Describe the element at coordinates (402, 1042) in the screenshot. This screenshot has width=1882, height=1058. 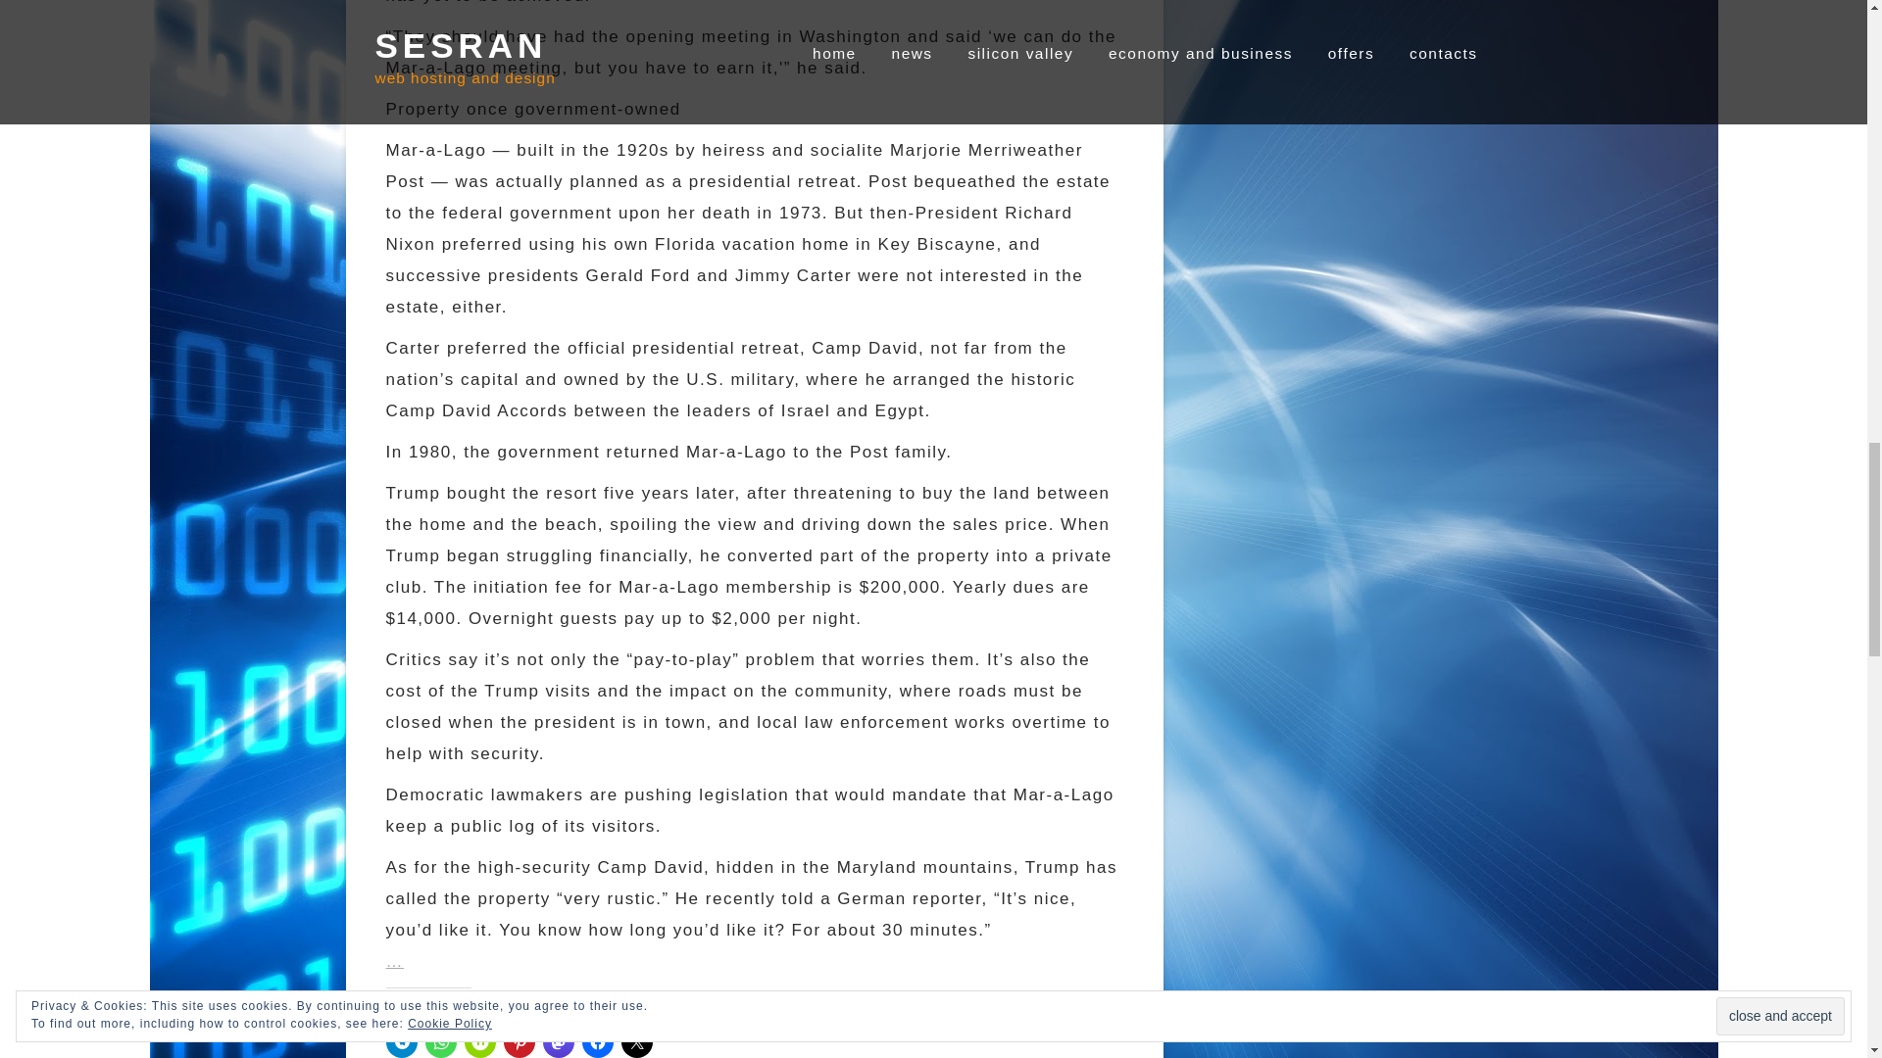
I see `Click to share on Telegram` at that location.